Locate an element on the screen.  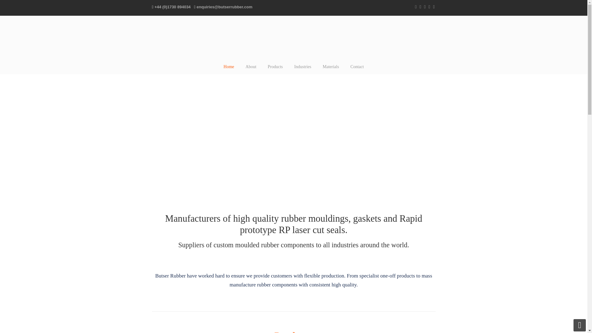
Products is located at coordinates (275, 67).